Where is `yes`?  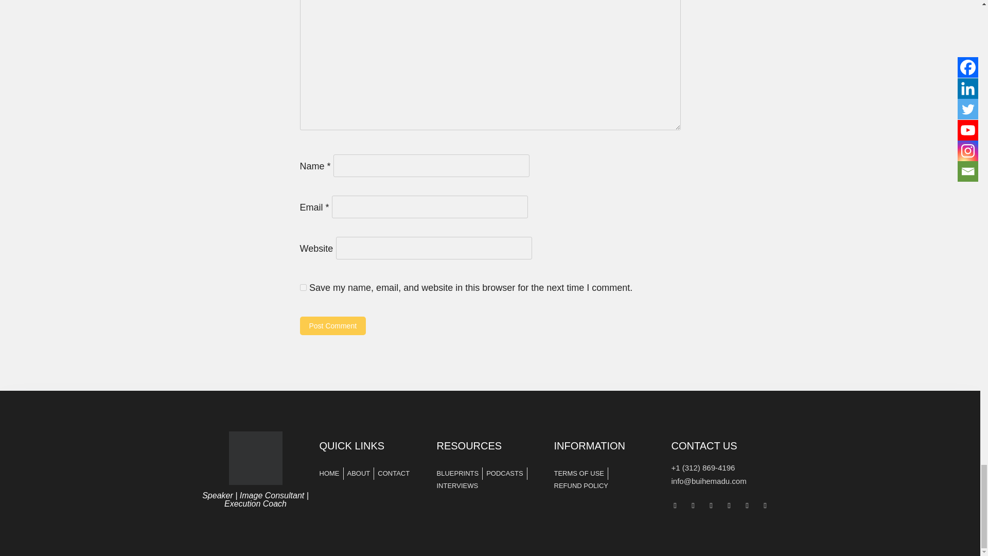 yes is located at coordinates (303, 287).